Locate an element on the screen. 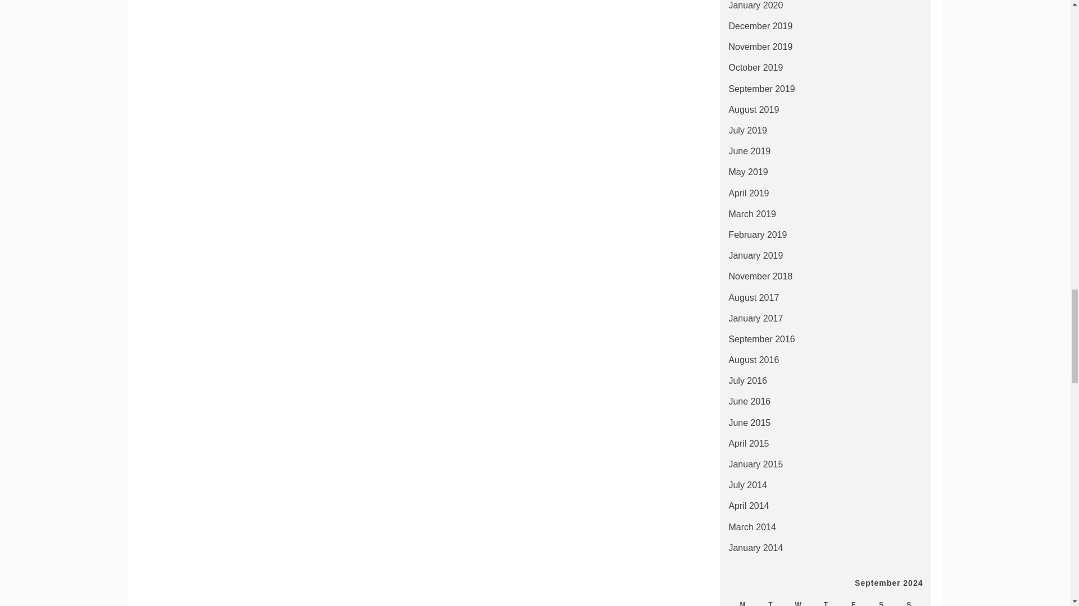 The image size is (1079, 606). Thursday is located at coordinates (826, 600).